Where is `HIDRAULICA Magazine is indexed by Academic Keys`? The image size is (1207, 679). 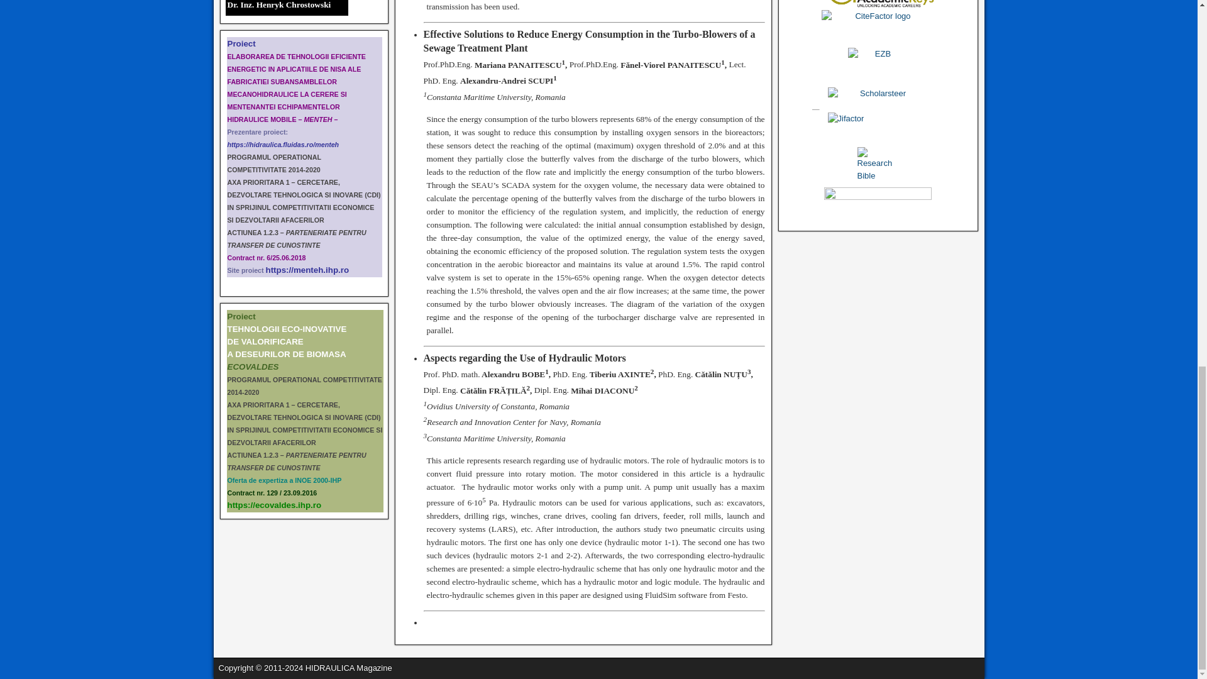 HIDRAULICA Magazine is indexed by Academic Keys is located at coordinates (284, 480).